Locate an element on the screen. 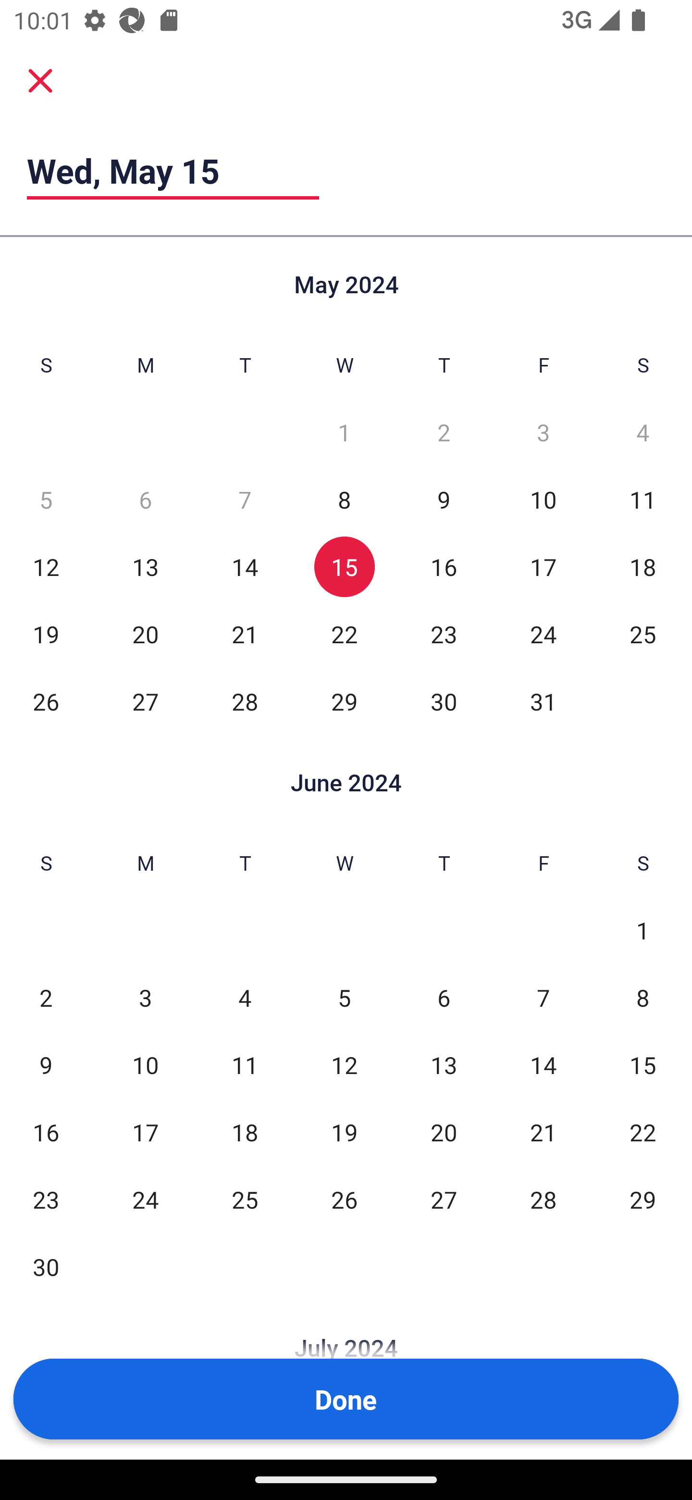 Image resolution: width=692 pixels, height=1500 pixels. 23 Thu, May 23, Not Selected is located at coordinates (444, 634).